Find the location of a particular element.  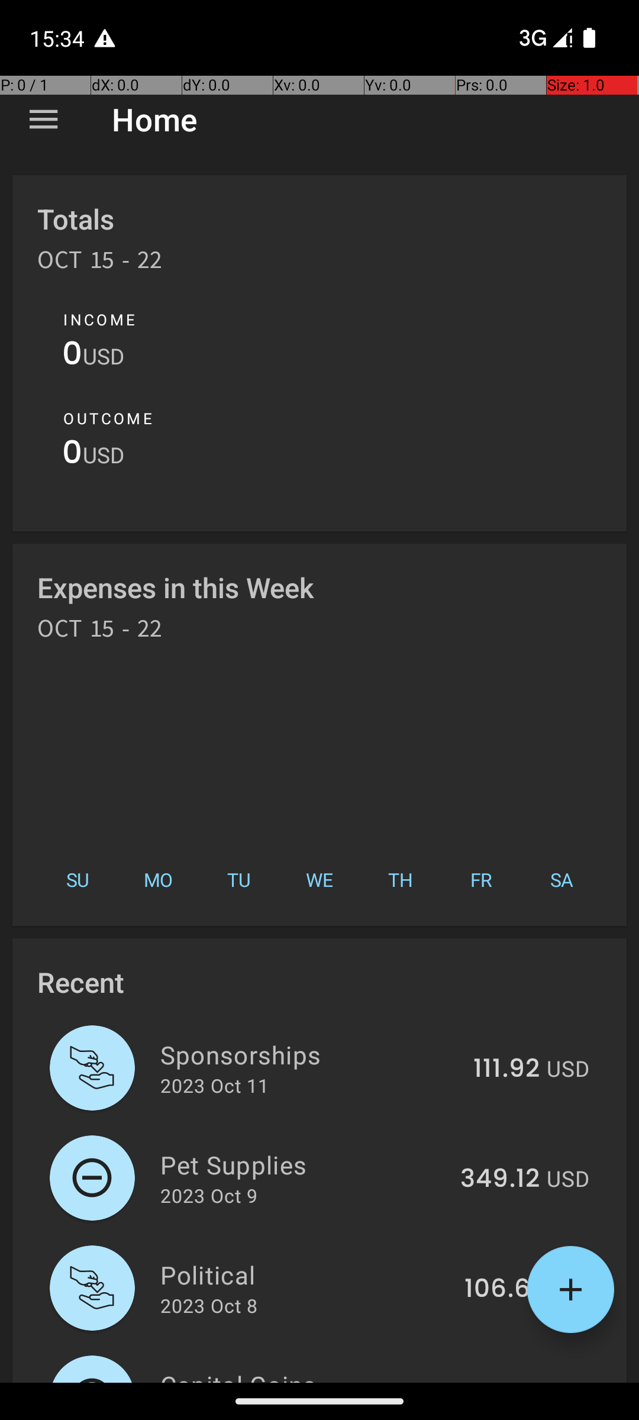

Pet Supplies is located at coordinates (304, 1164).